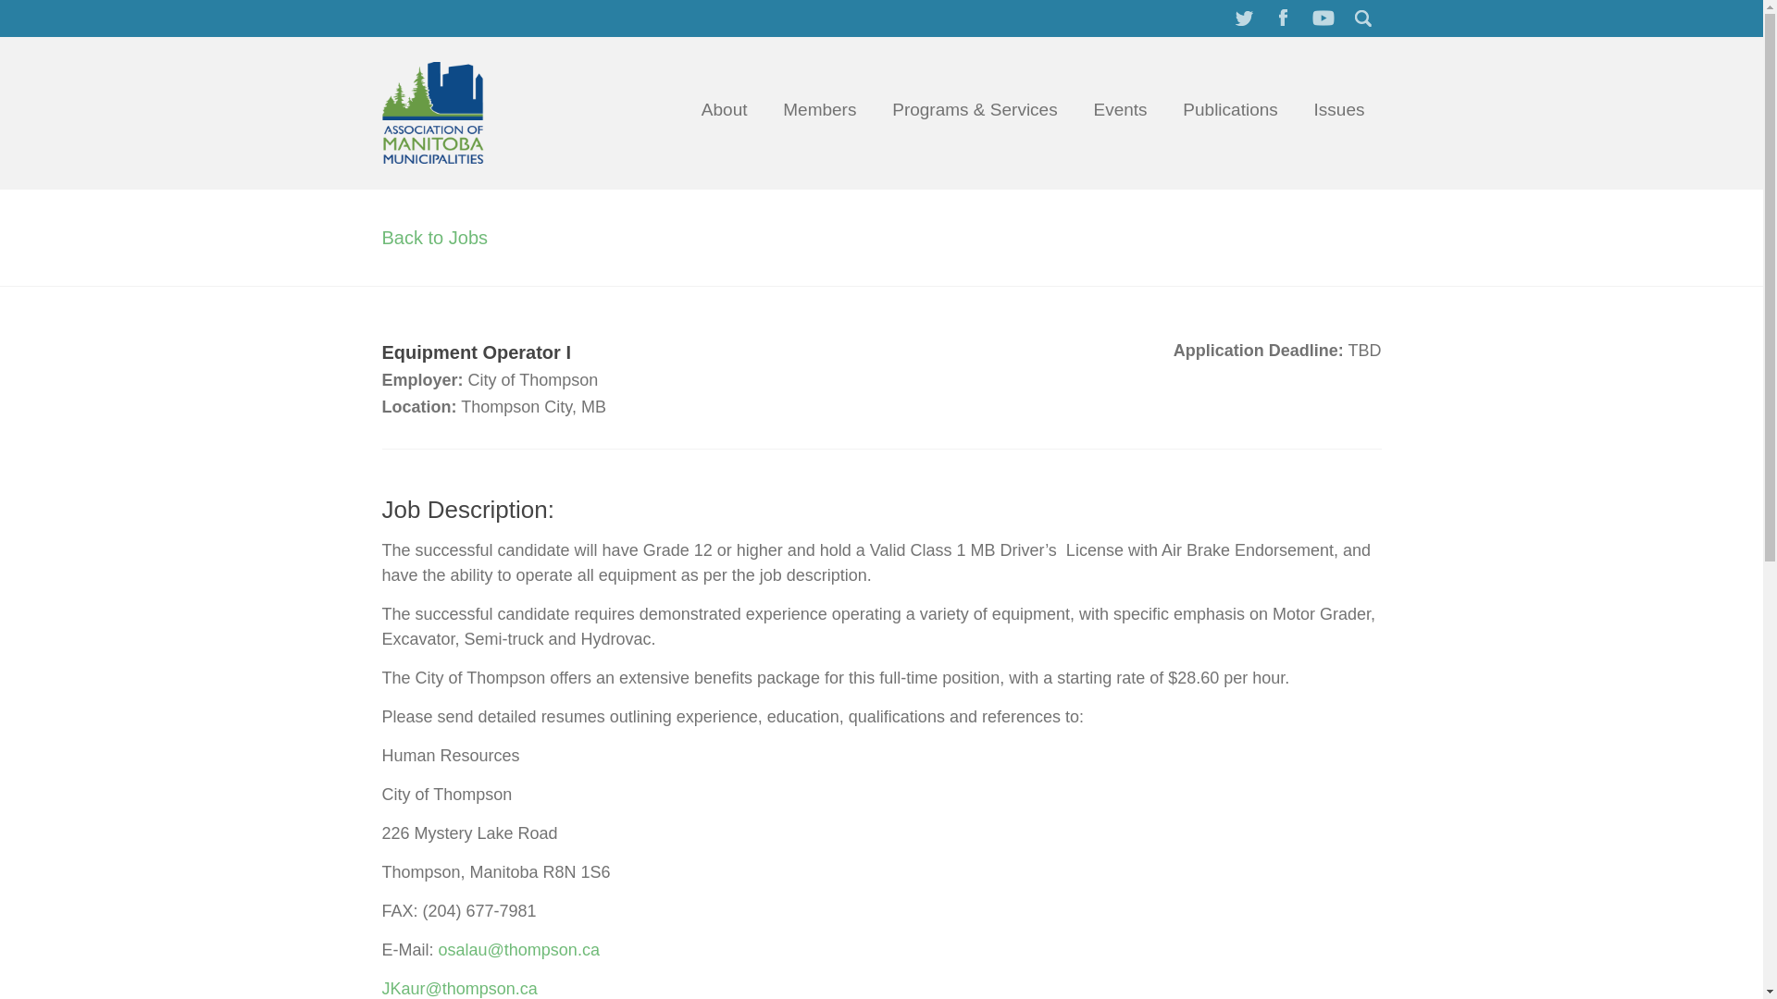 The height and width of the screenshot is (999, 1777). What do you see at coordinates (434, 237) in the screenshot?
I see `Back to Jobs` at bounding box center [434, 237].